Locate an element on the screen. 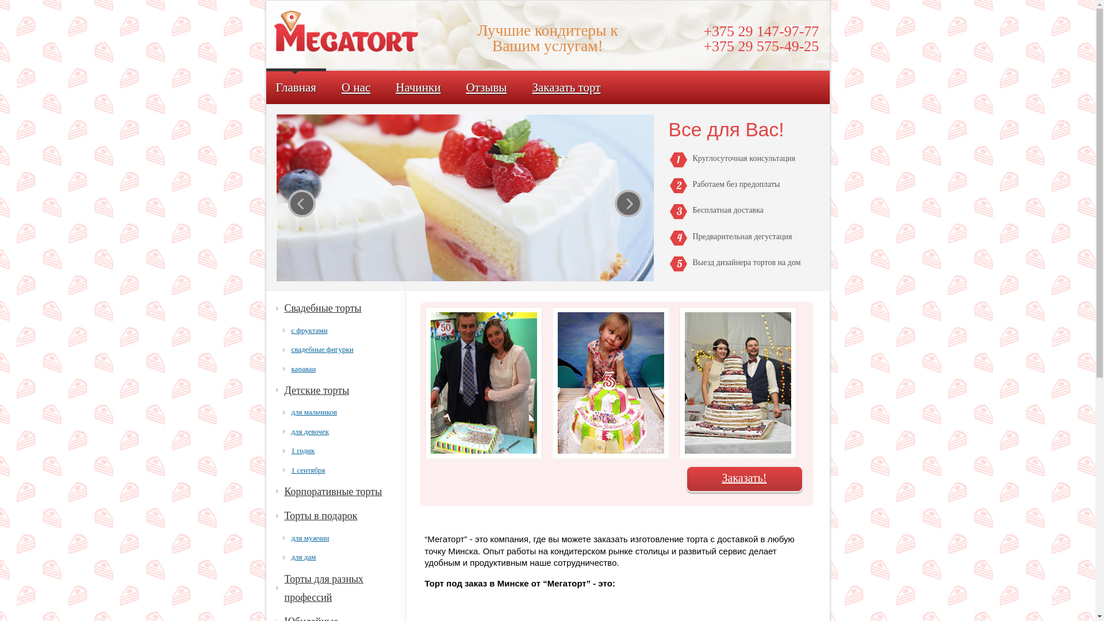 This screenshot has height=621, width=1104. next is located at coordinates (628, 204).